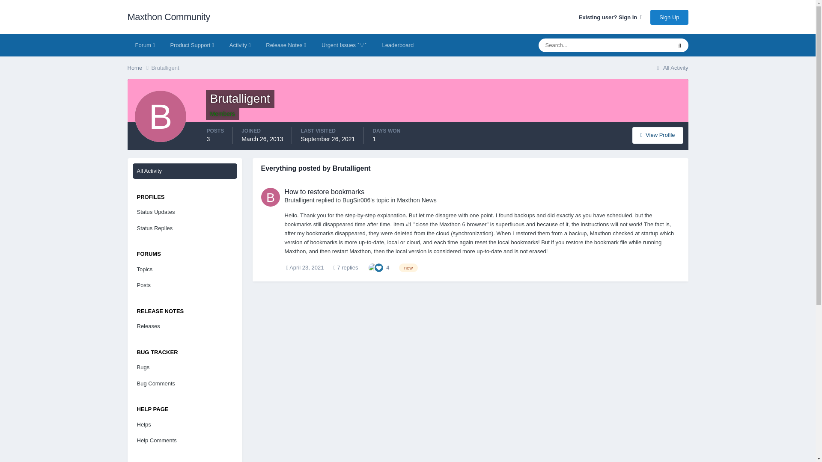 This screenshot has width=822, height=462. Describe the element at coordinates (378, 267) in the screenshot. I see `Like` at that location.